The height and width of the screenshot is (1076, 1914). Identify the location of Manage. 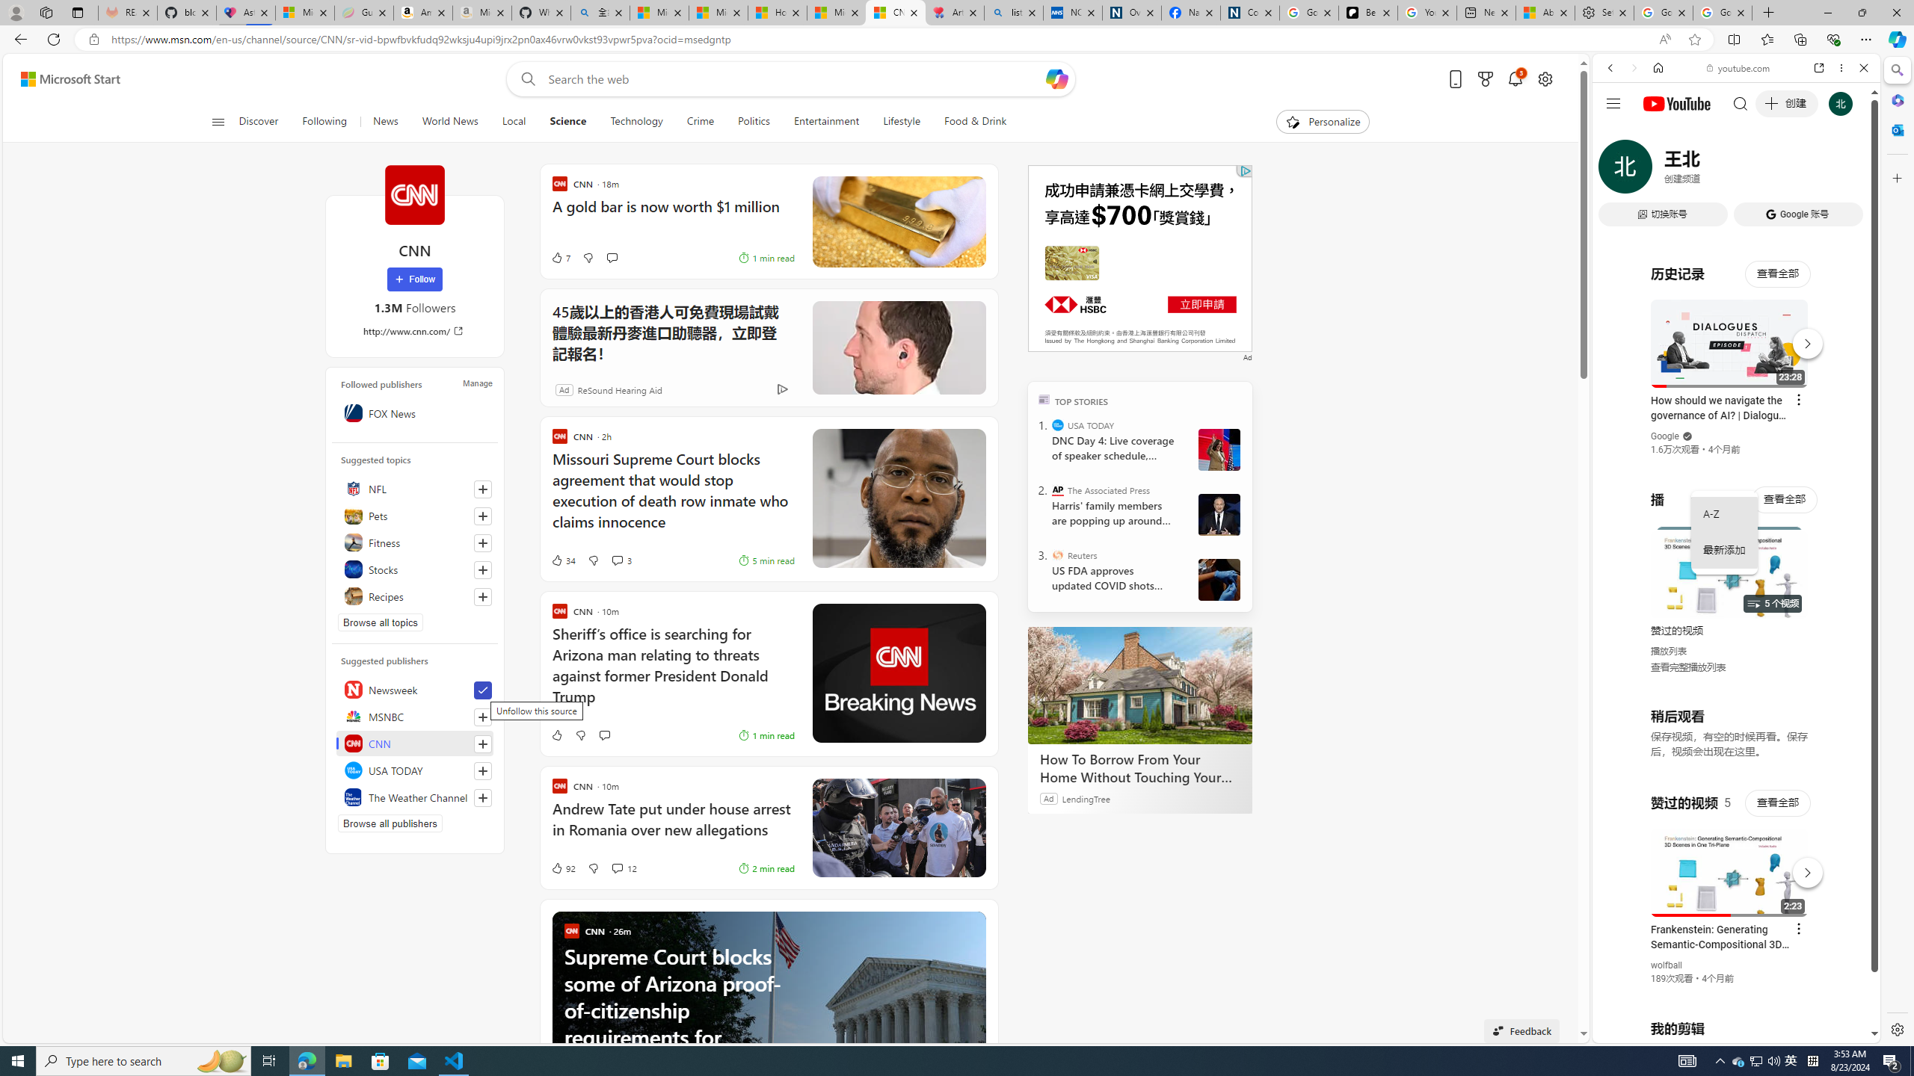
(477, 383).